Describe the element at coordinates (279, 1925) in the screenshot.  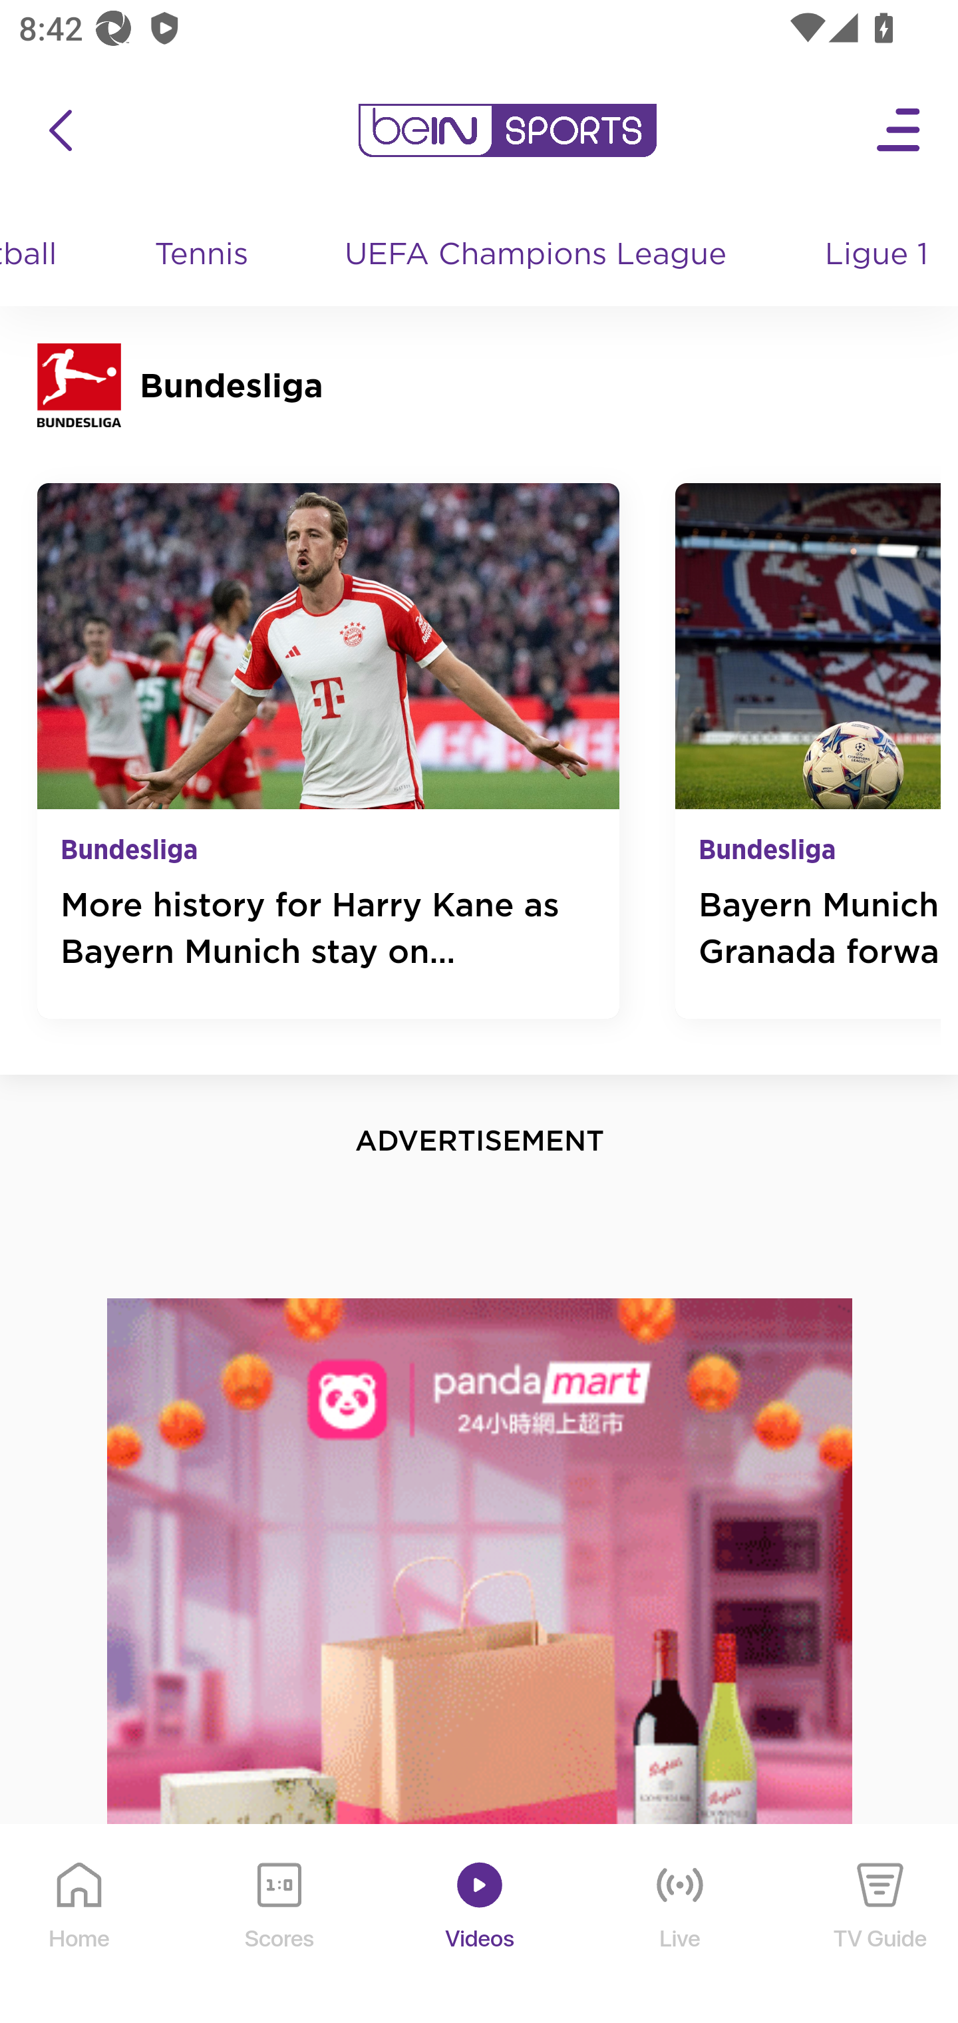
I see `Scores Scores Icon Scores` at that location.